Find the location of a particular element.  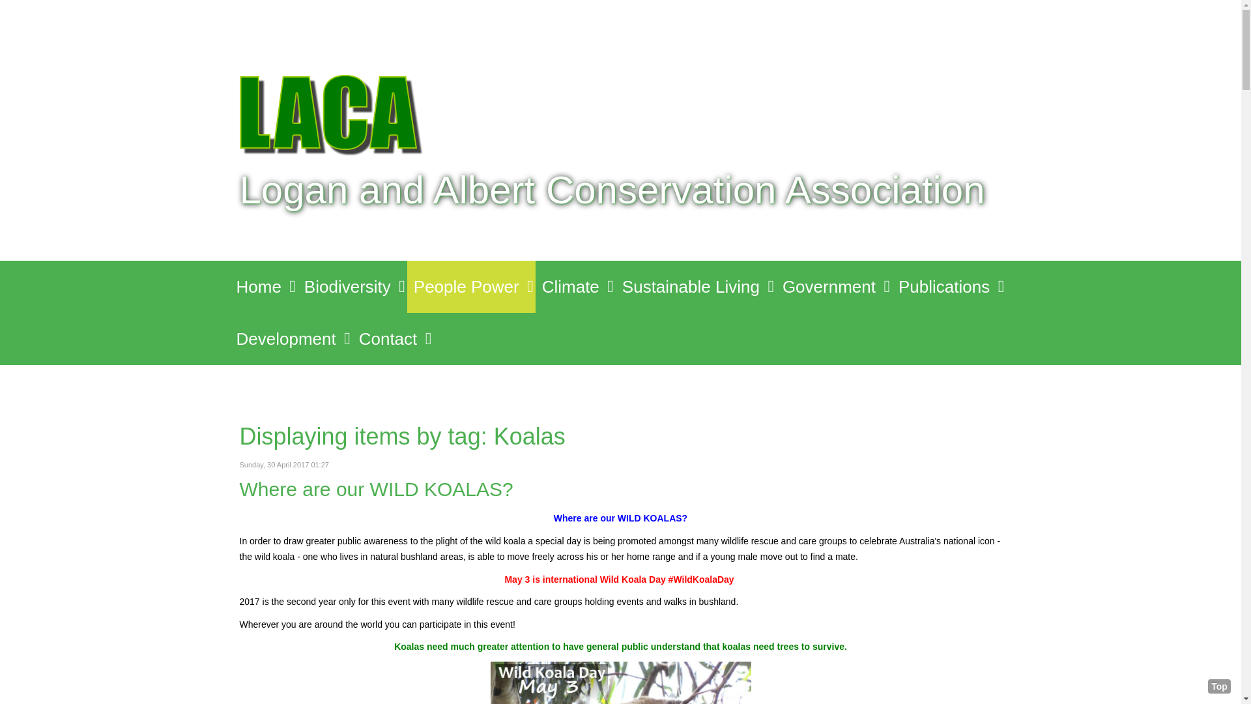

Biodiversity is located at coordinates (352, 287).